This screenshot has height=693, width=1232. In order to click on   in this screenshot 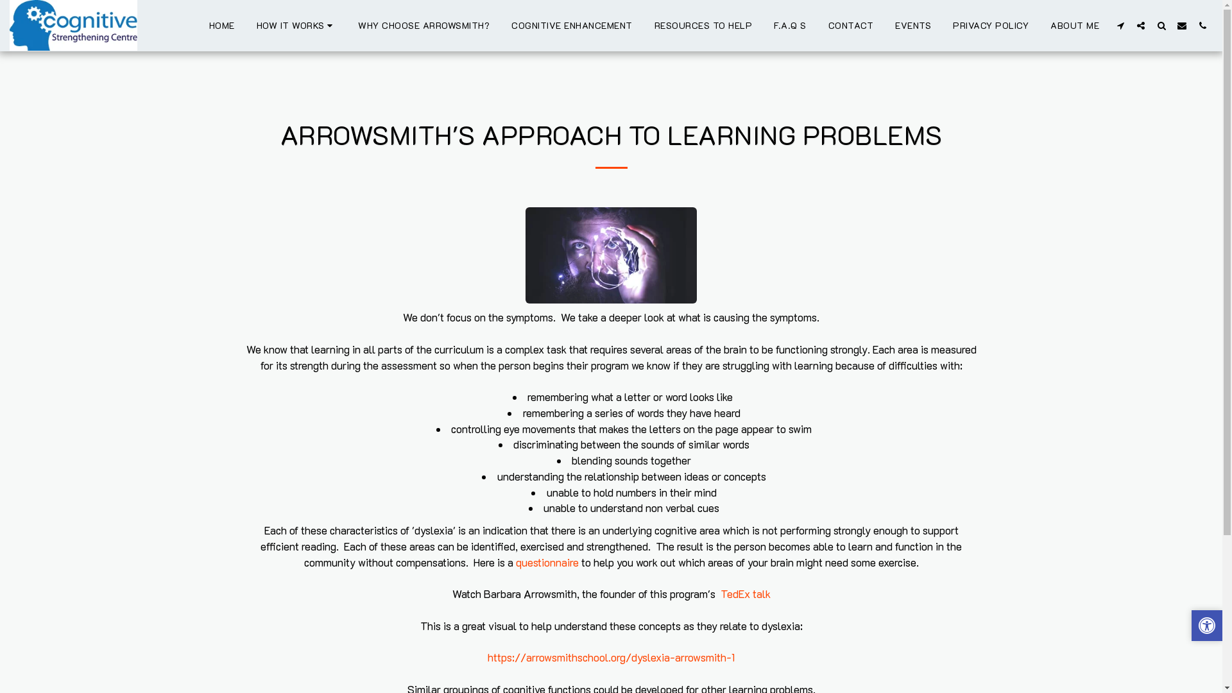, I will do `click(1120, 26)`.